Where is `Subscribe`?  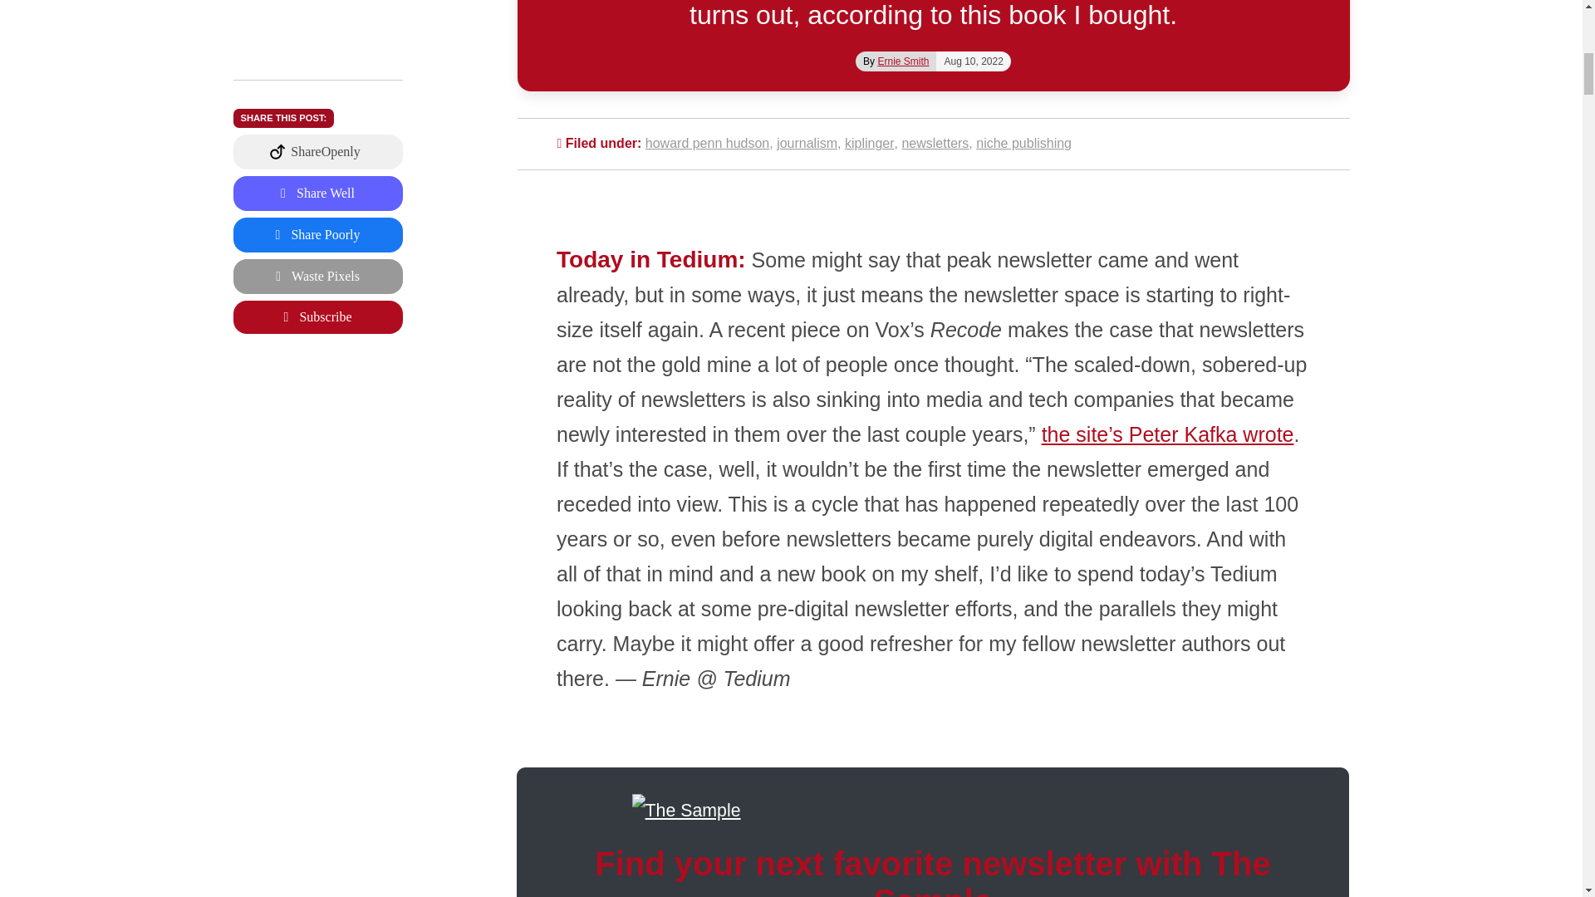
Subscribe is located at coordinates (317, 143).